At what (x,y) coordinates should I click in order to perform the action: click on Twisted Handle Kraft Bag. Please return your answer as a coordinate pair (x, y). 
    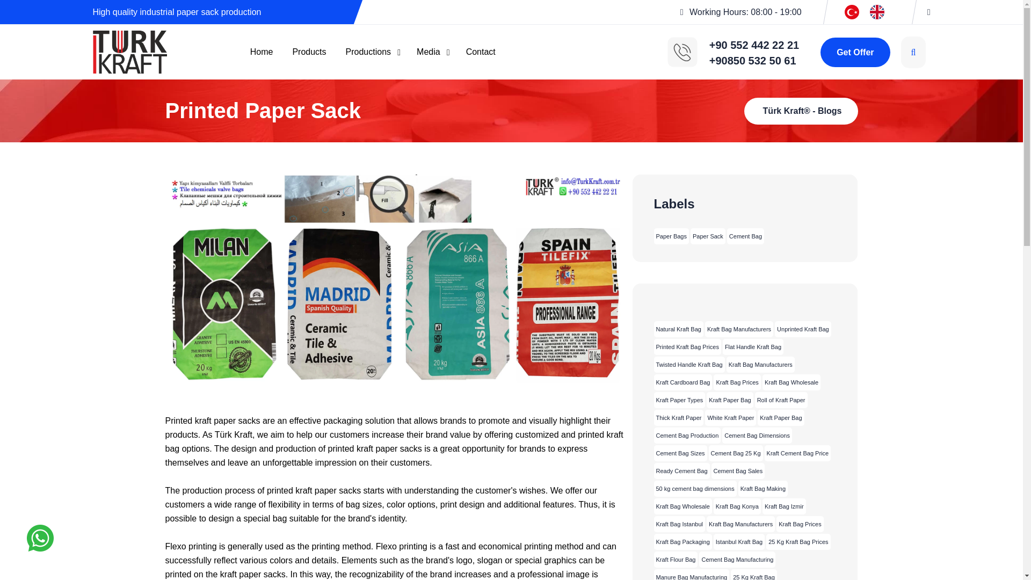
    Looking at the image, I should click on (689, 365).